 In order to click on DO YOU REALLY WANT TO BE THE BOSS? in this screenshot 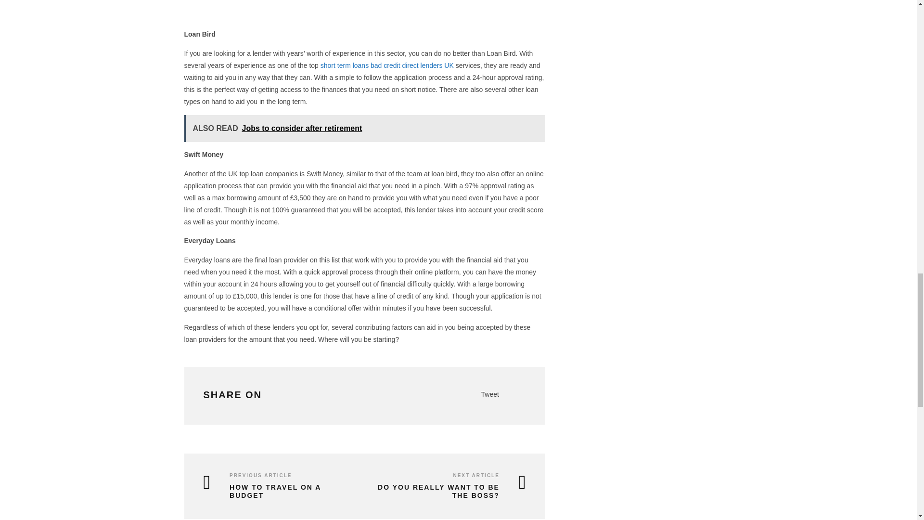, I will do `click(448, 491)`.